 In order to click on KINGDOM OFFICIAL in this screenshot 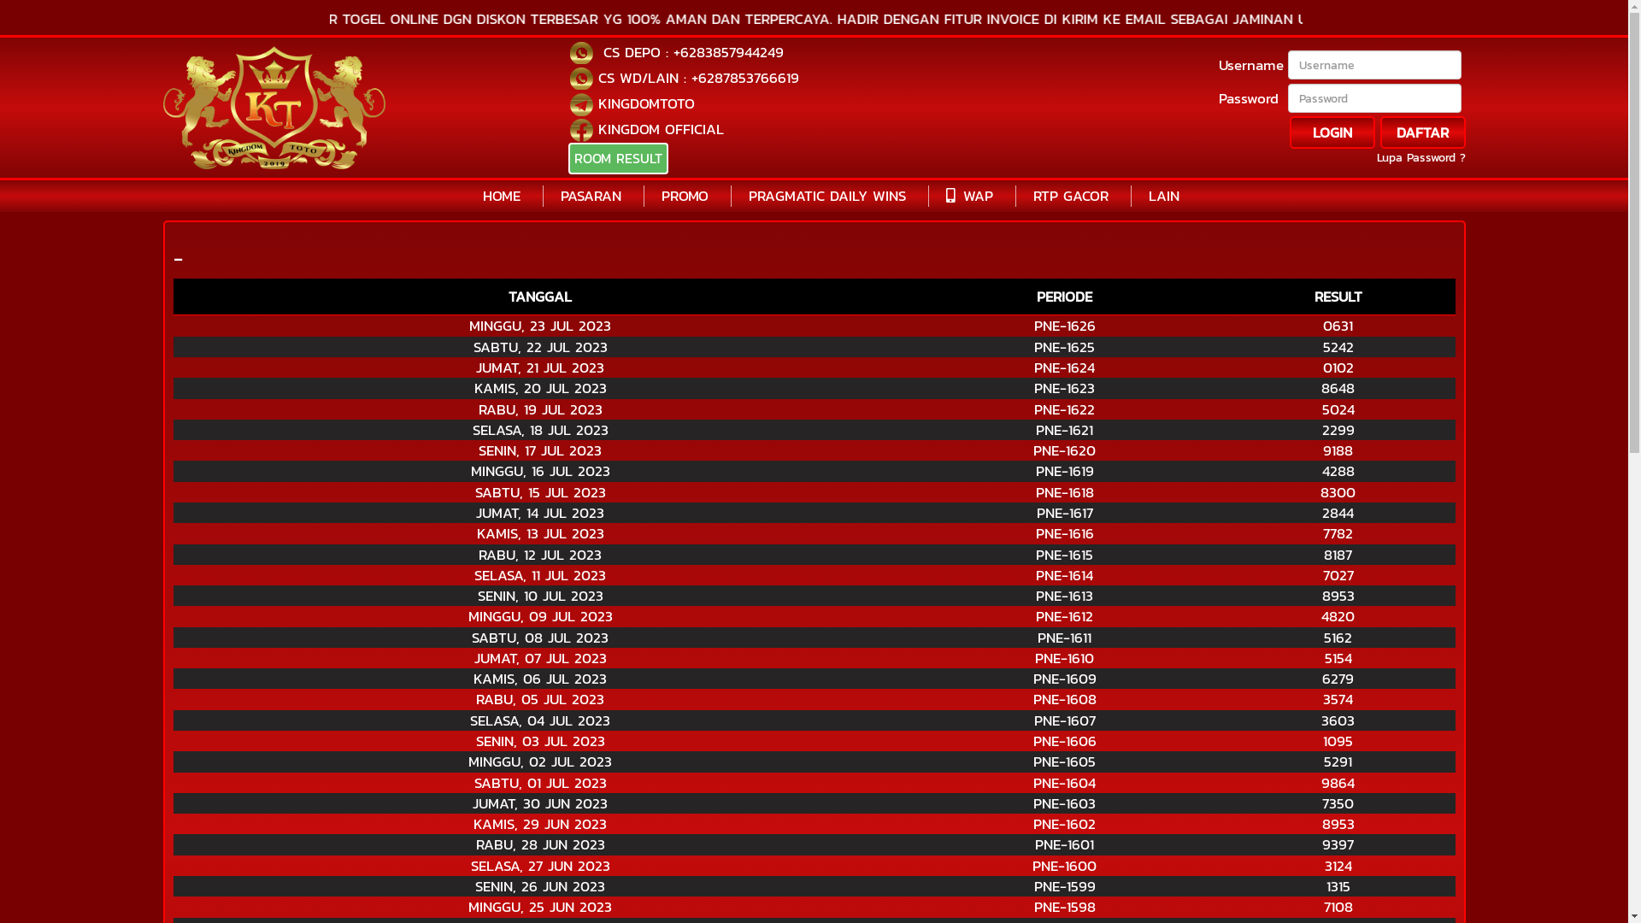, I will do `click(662, 129)`.